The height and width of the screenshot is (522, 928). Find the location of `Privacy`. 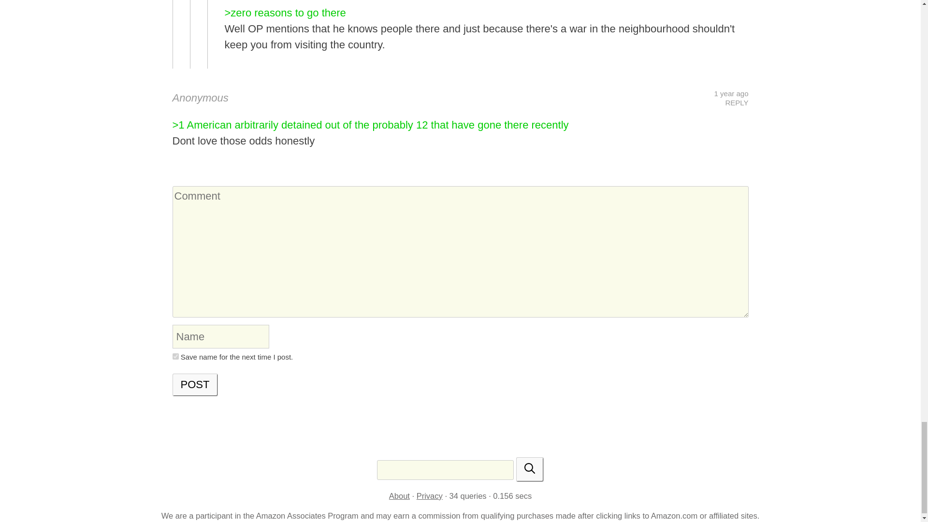

Privacy is located at coordinates (429, 496).